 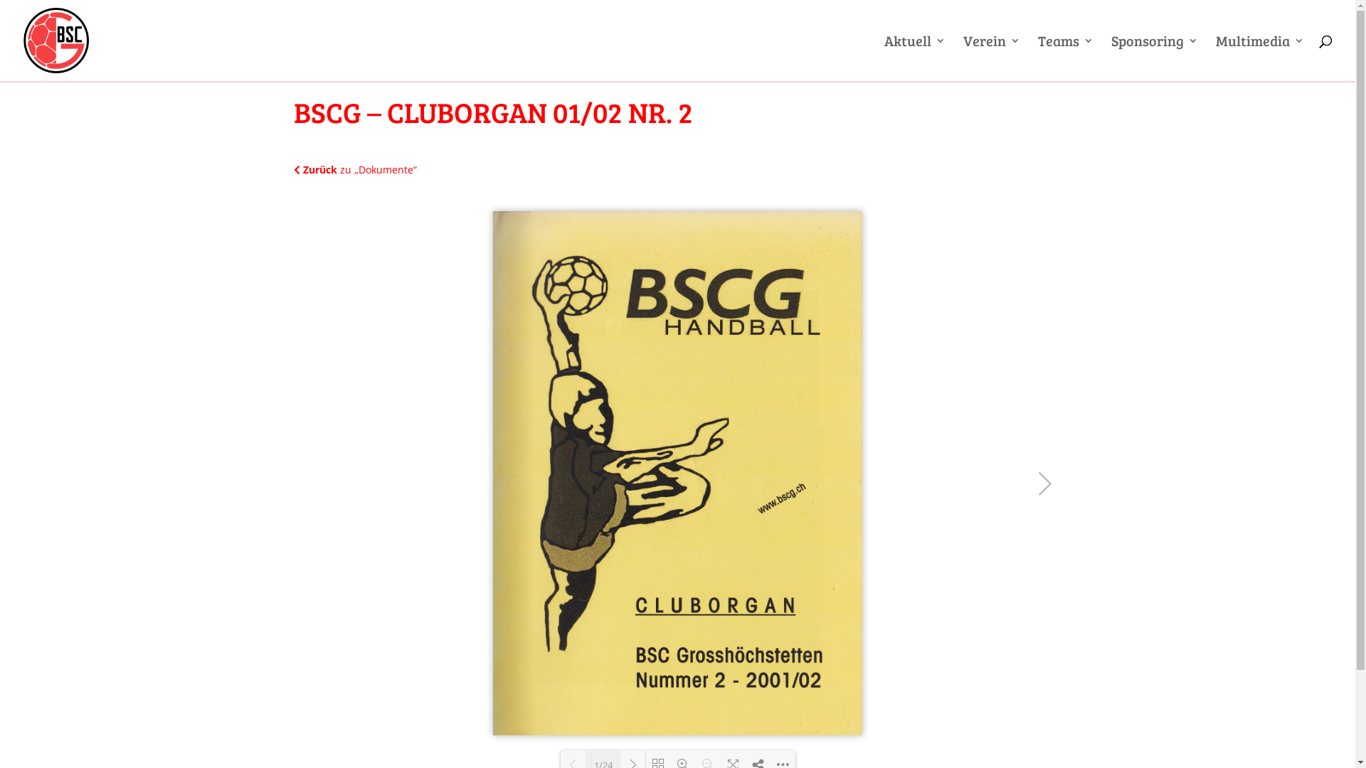 I want to click on Teams, so click(x=1066, y=58).